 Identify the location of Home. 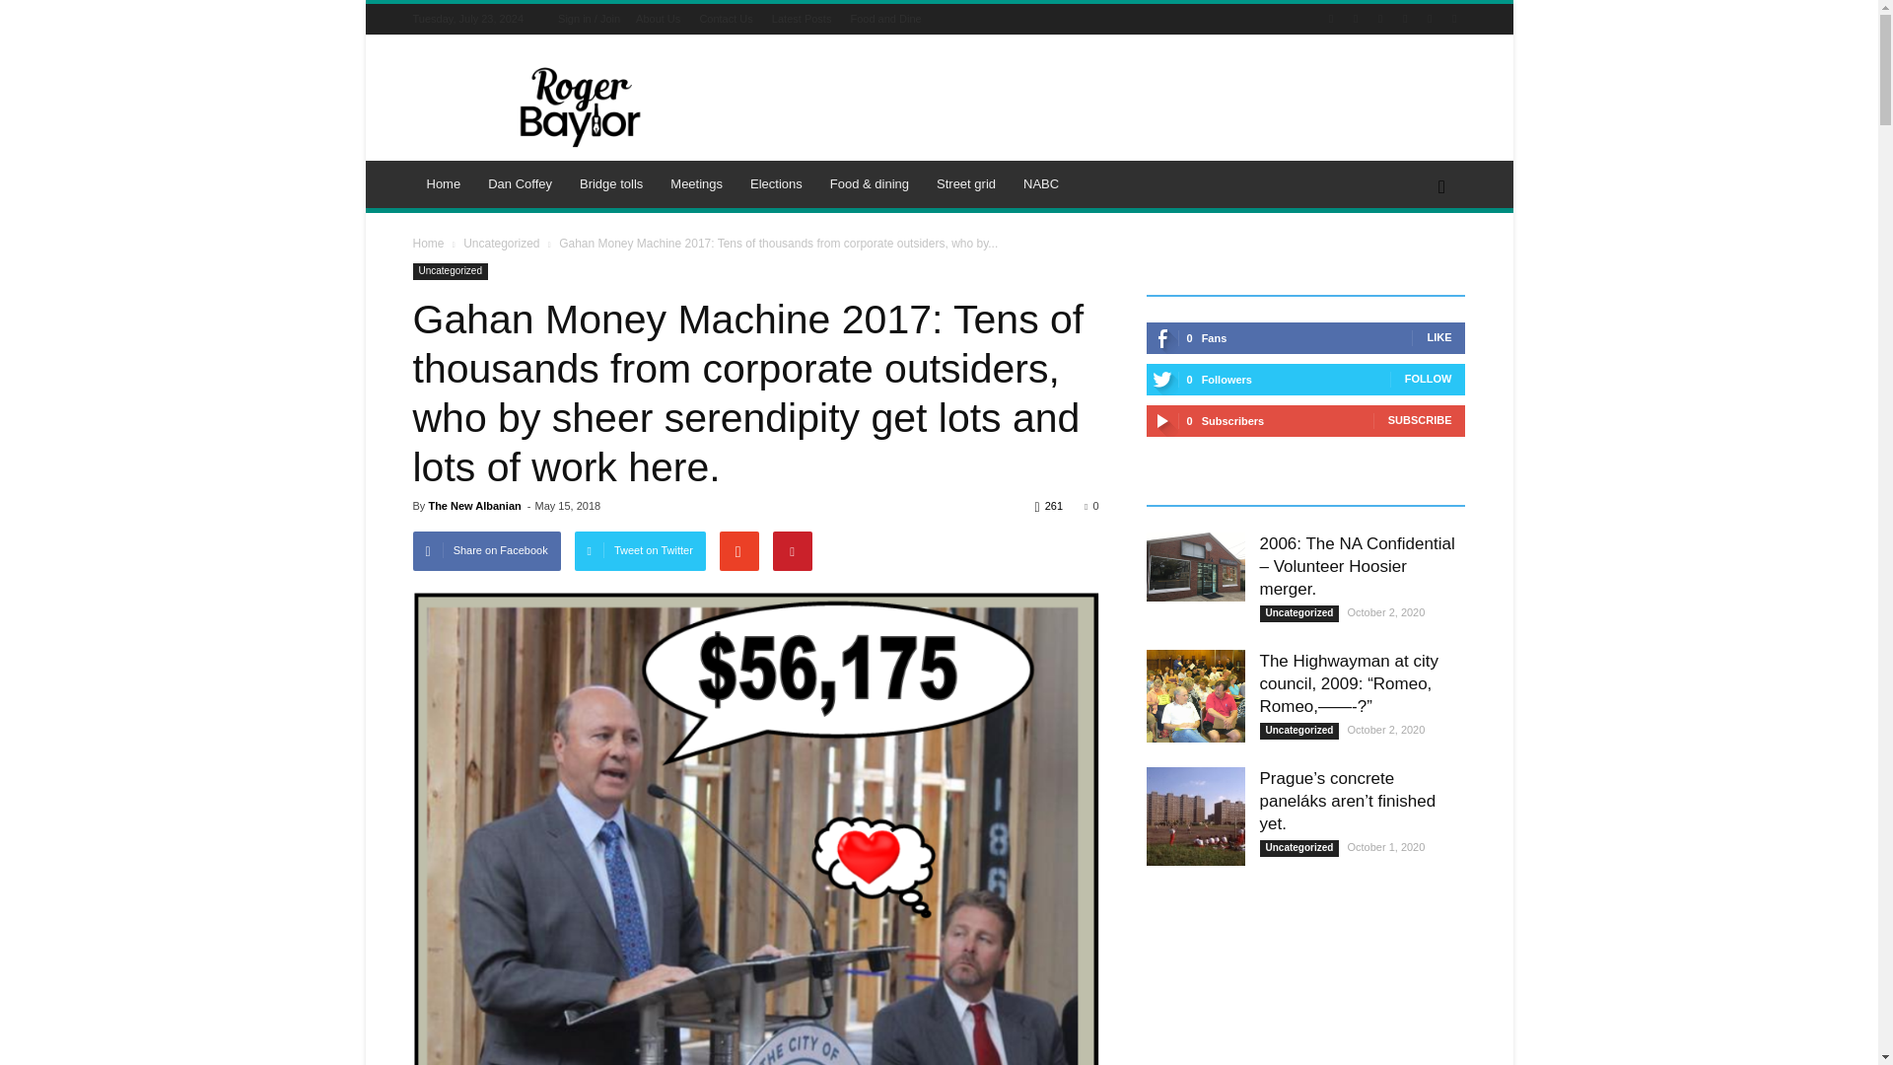
(444, 183).